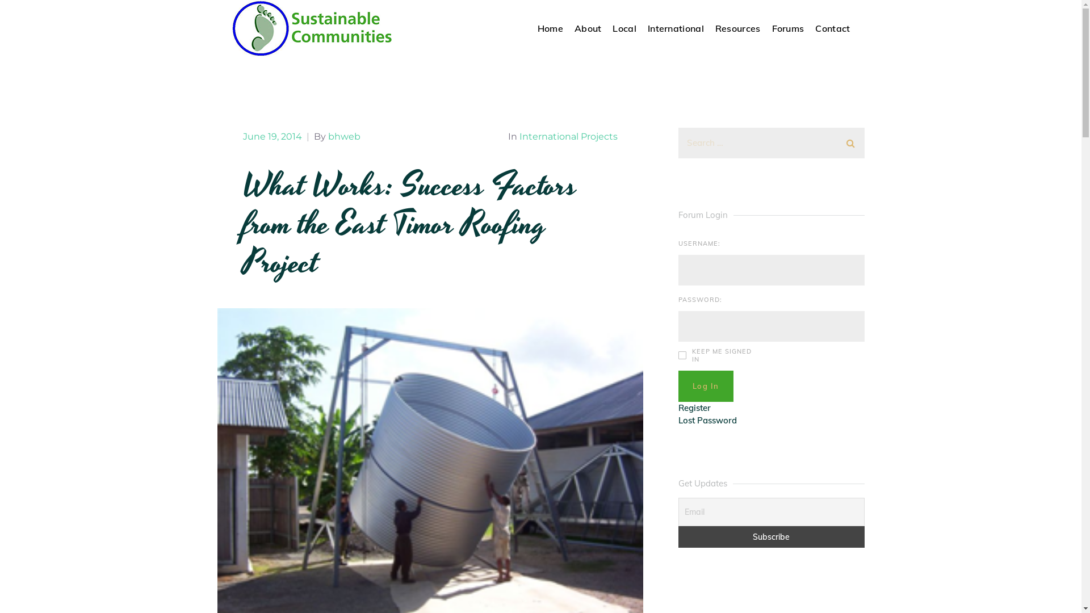 Image resolution: width=1090 pixels, height=613 pixels. What do you see at coordinates (551, 28) in the screenshot?
I see `Home` at bounding box center [551, 28].